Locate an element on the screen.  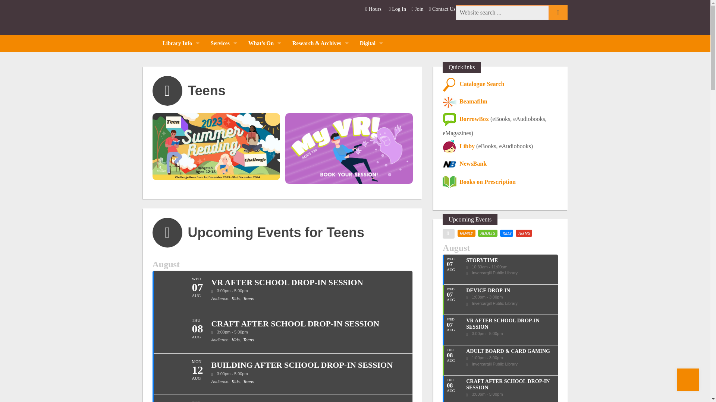
My Book Bag is located at coordinates (224, 93).